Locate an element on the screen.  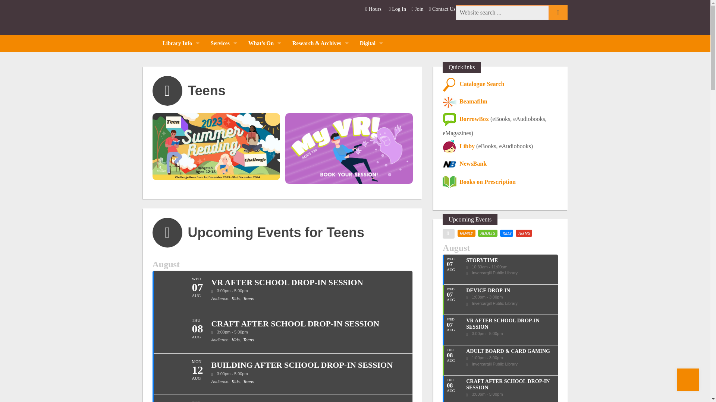
My Book Bag is located at coordinates (224, 93).